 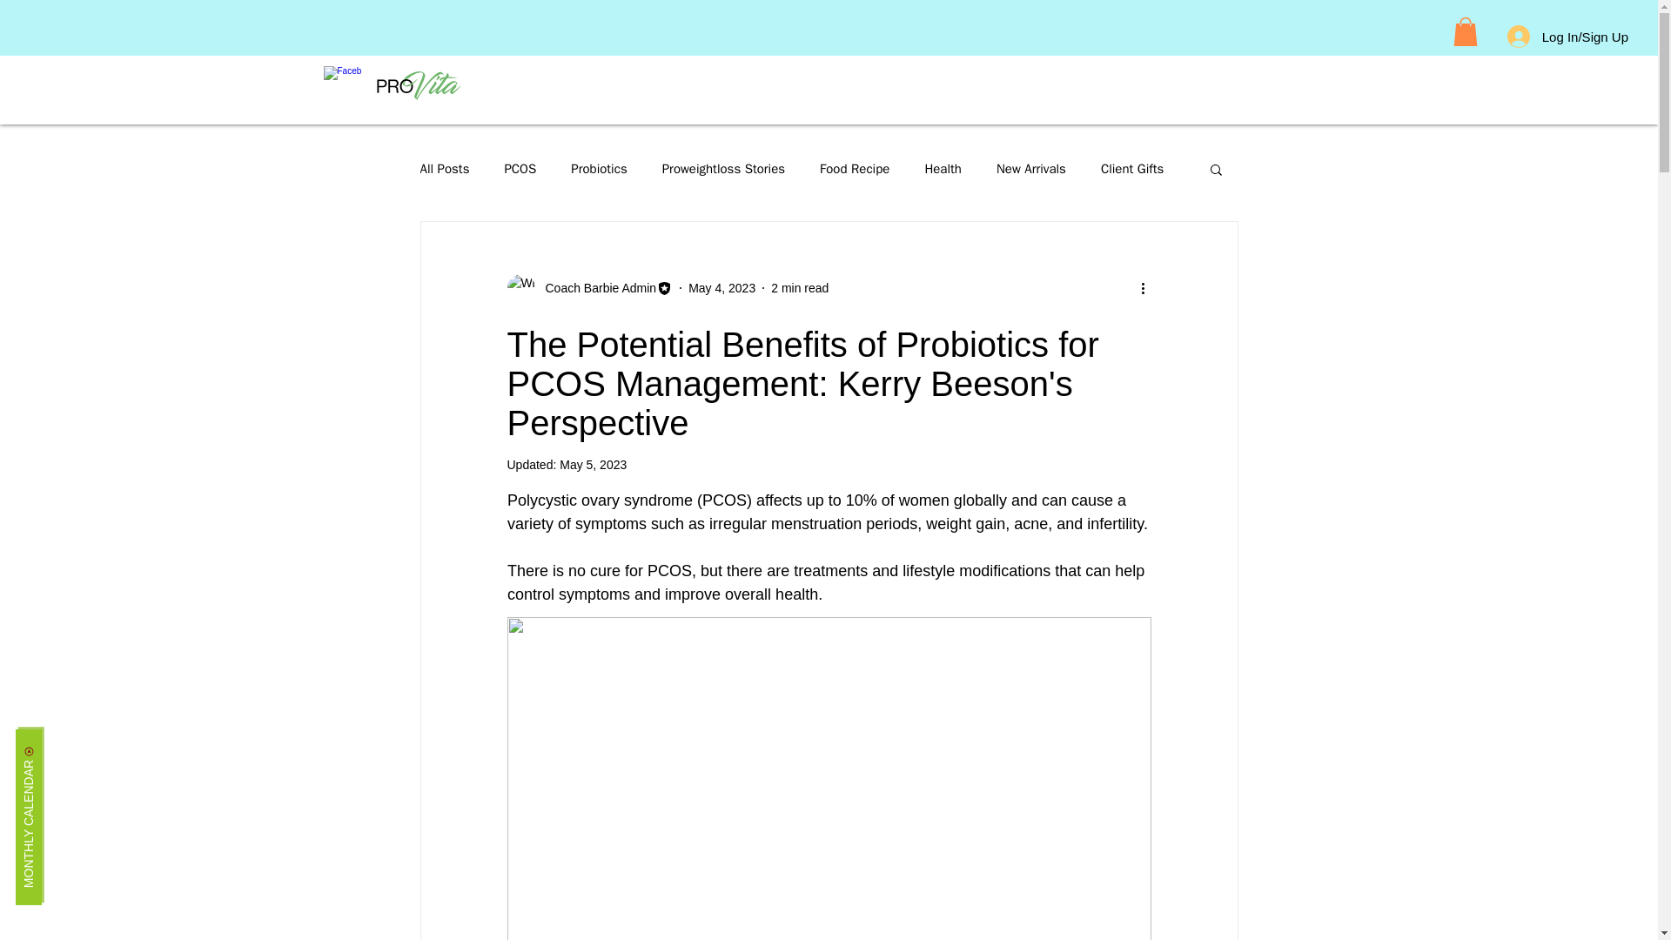 I want to click on New Arrivals, so click(x=1030, y=168).